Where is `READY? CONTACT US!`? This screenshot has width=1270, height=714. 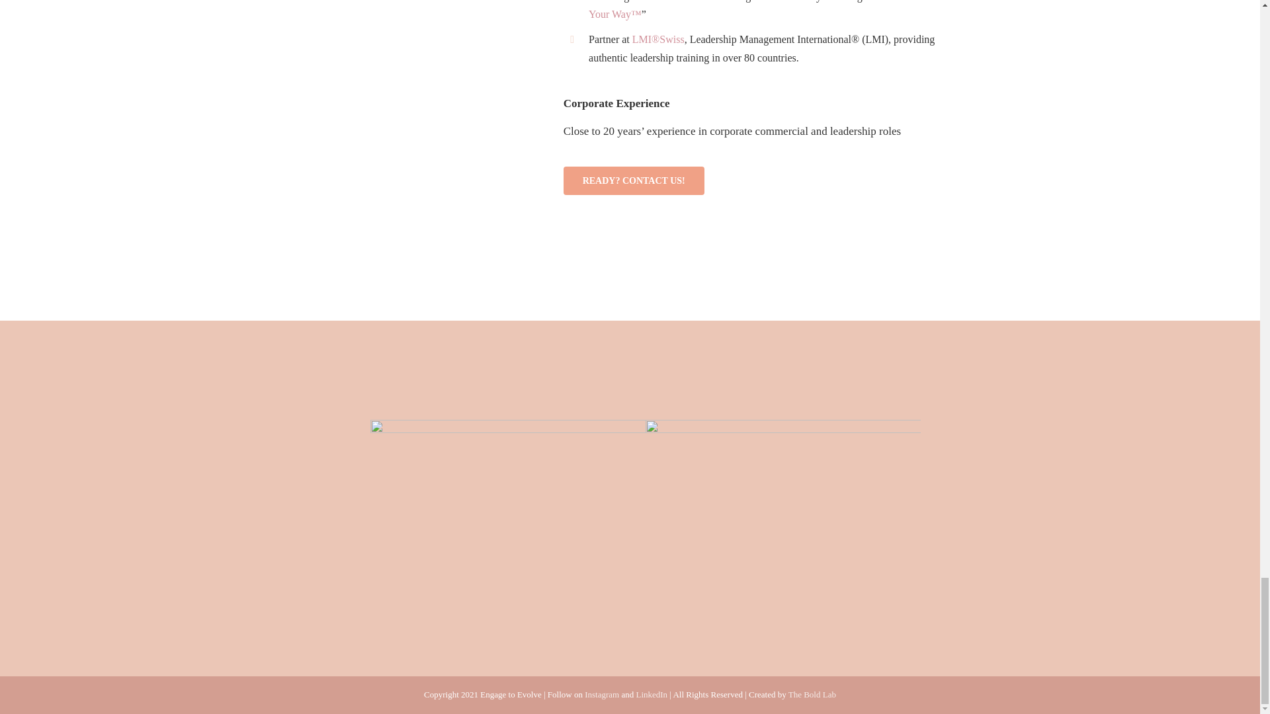
READY? CONTACT US! is located at coordinates (634, 180).